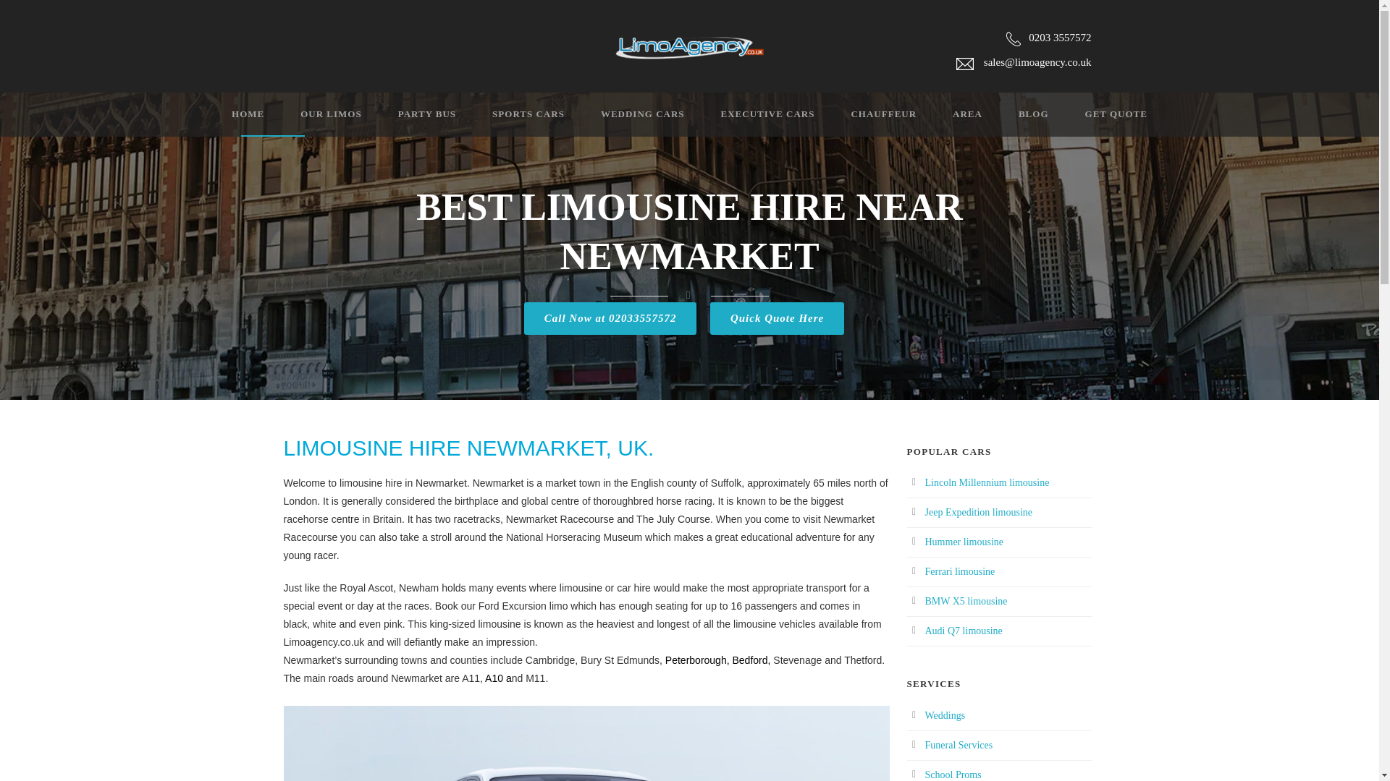  Describe the element at coordinates (964, 542) in the screenshot. I see `Hummer limousine` at that location.